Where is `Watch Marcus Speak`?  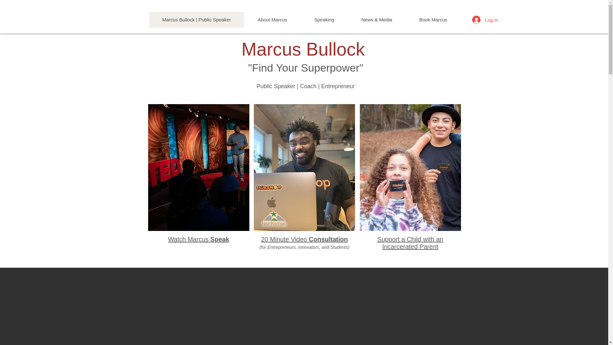 Watch Marcus Speak is located at coordinates (199, 239).